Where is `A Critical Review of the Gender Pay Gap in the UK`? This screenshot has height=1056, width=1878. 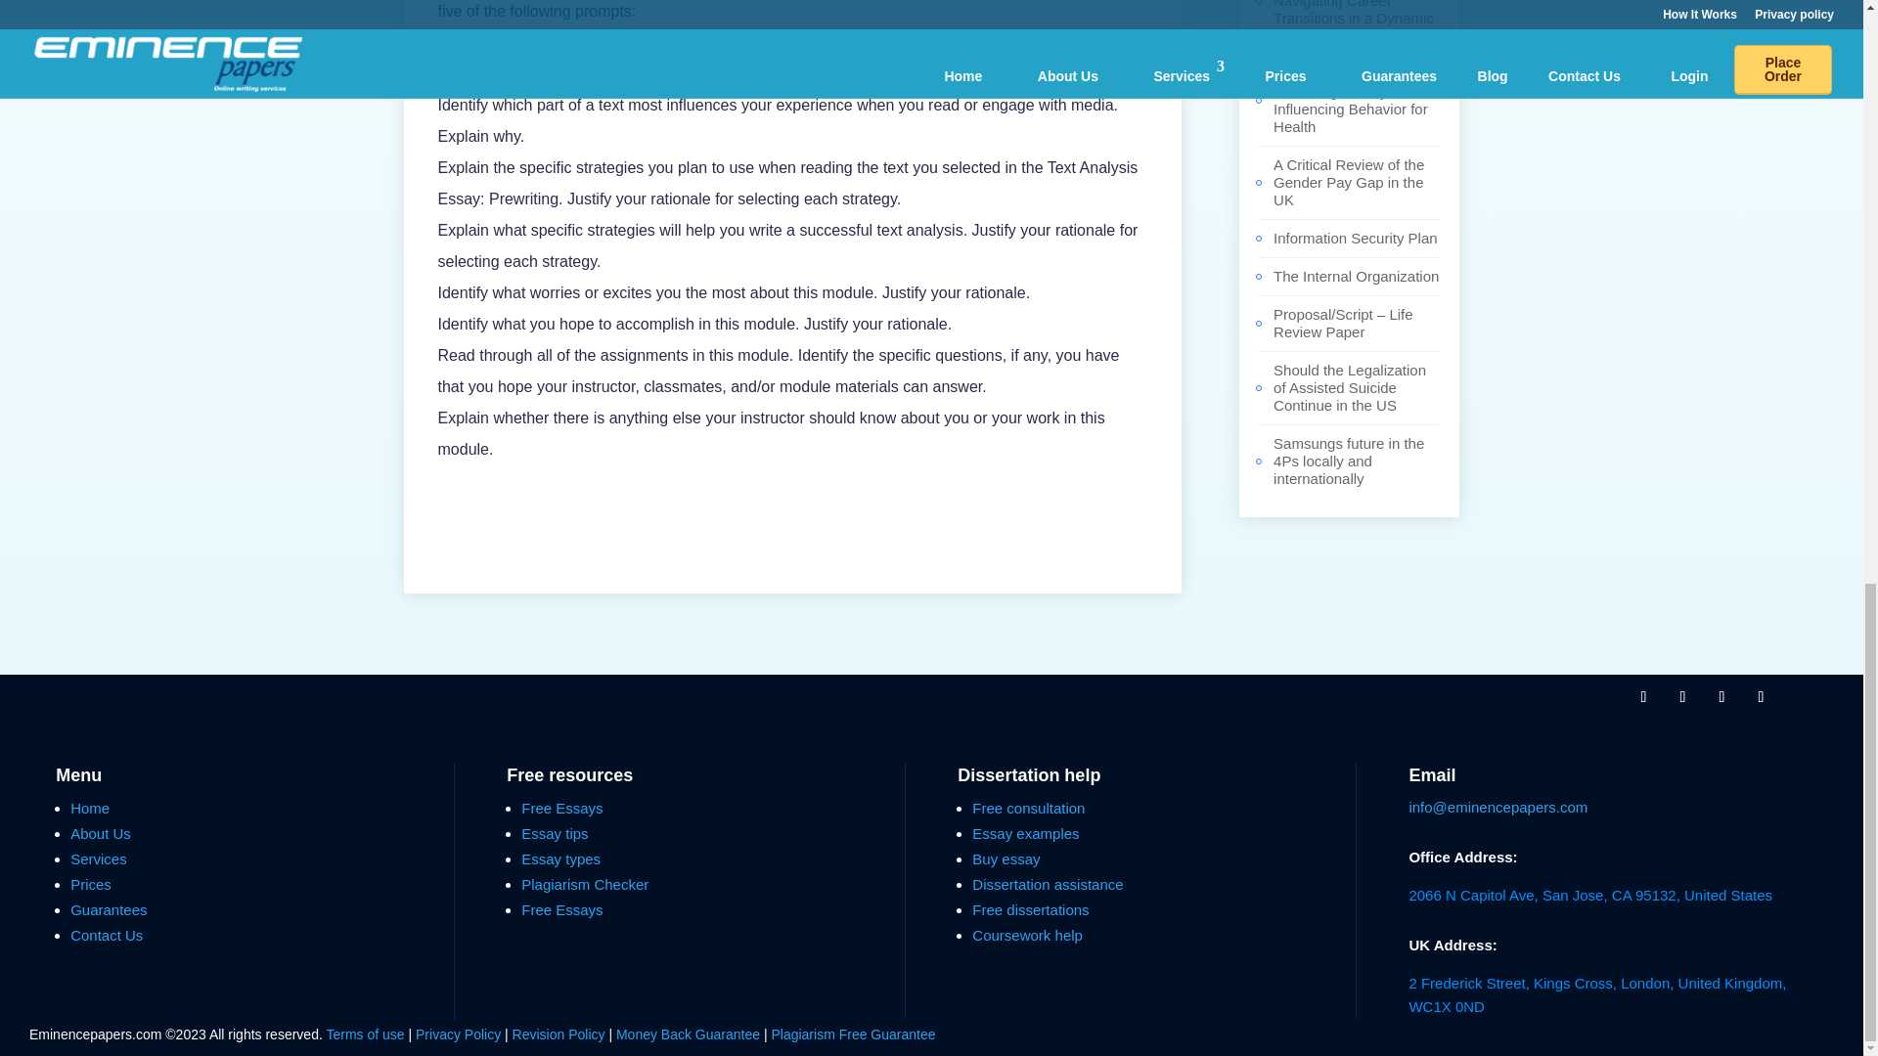 A Critical Review of the Gender Pay Gap in the UK is located at coordinates (1348, 182).